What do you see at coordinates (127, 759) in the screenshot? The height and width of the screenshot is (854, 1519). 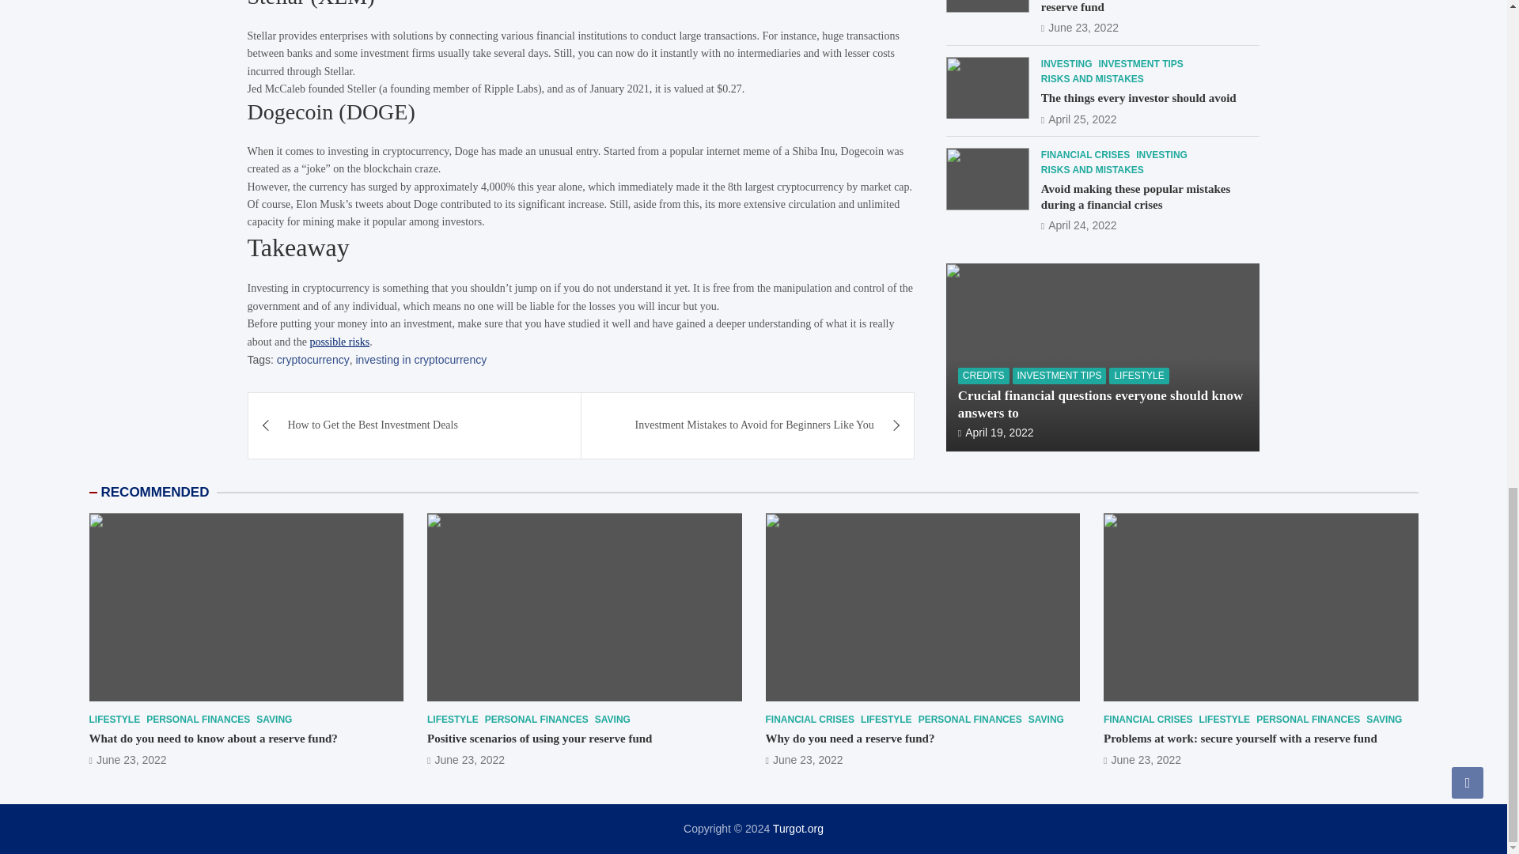 I see `What do you need to know about a reserve fund?` at bounding box center [127, 759].